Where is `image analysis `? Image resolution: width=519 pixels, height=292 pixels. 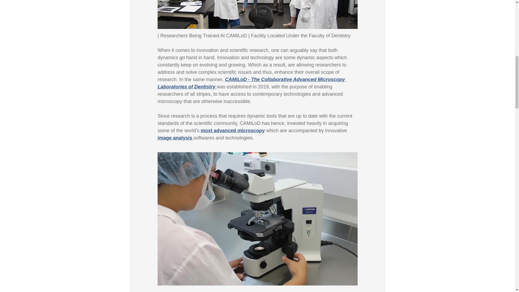
image analysis  is located at coordinates (175, 138).